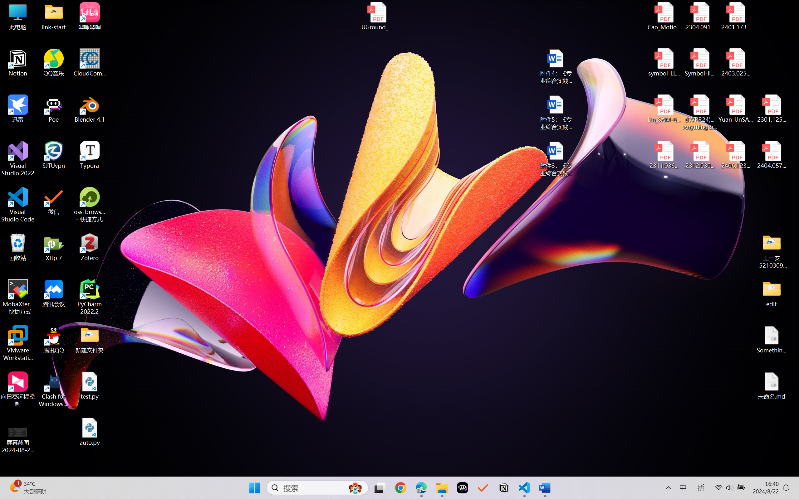  Describe the element at coordinates (18, 205) in the screenshot. I see `Visual Studio Code` at that location.